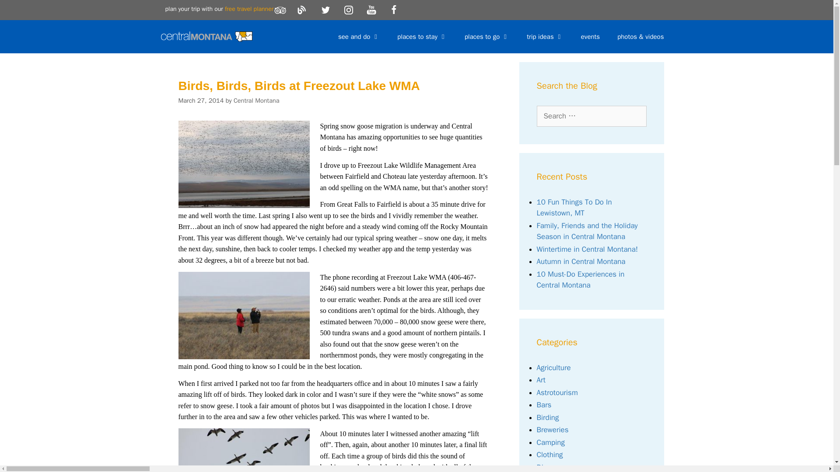 This screenshot has height=472, width=840. What do you see at coordinates (249, 9) in the screenshot?
I see `free travel planner` at bounding box center [249, 9].